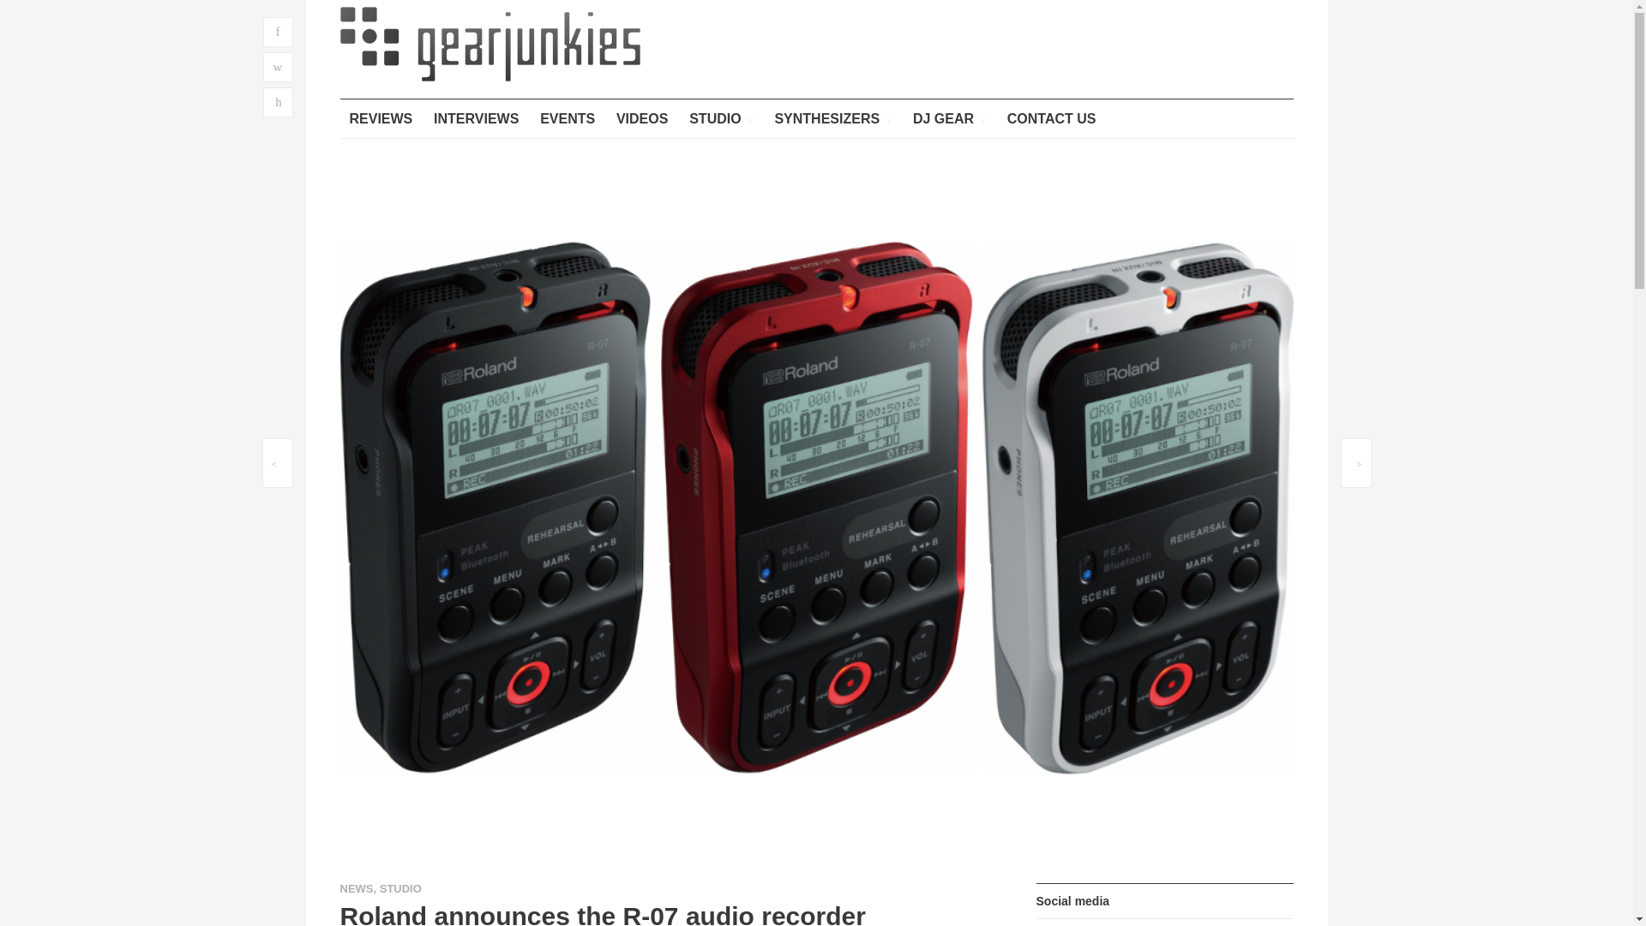 This screenshot has width=1646, height=926. I want to click on EVENTS, so click(567, 118).